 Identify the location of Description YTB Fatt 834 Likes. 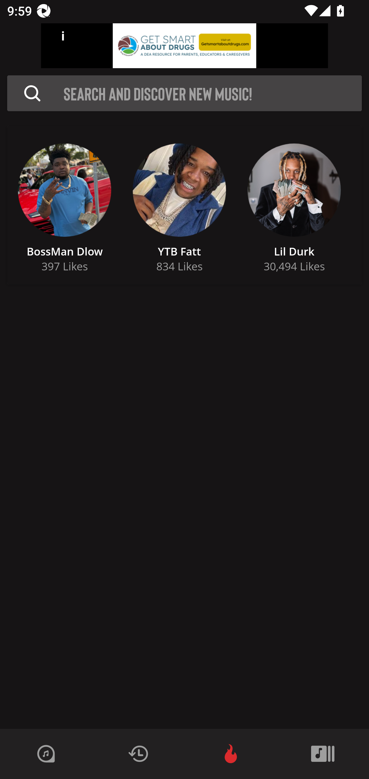
(179, 205).